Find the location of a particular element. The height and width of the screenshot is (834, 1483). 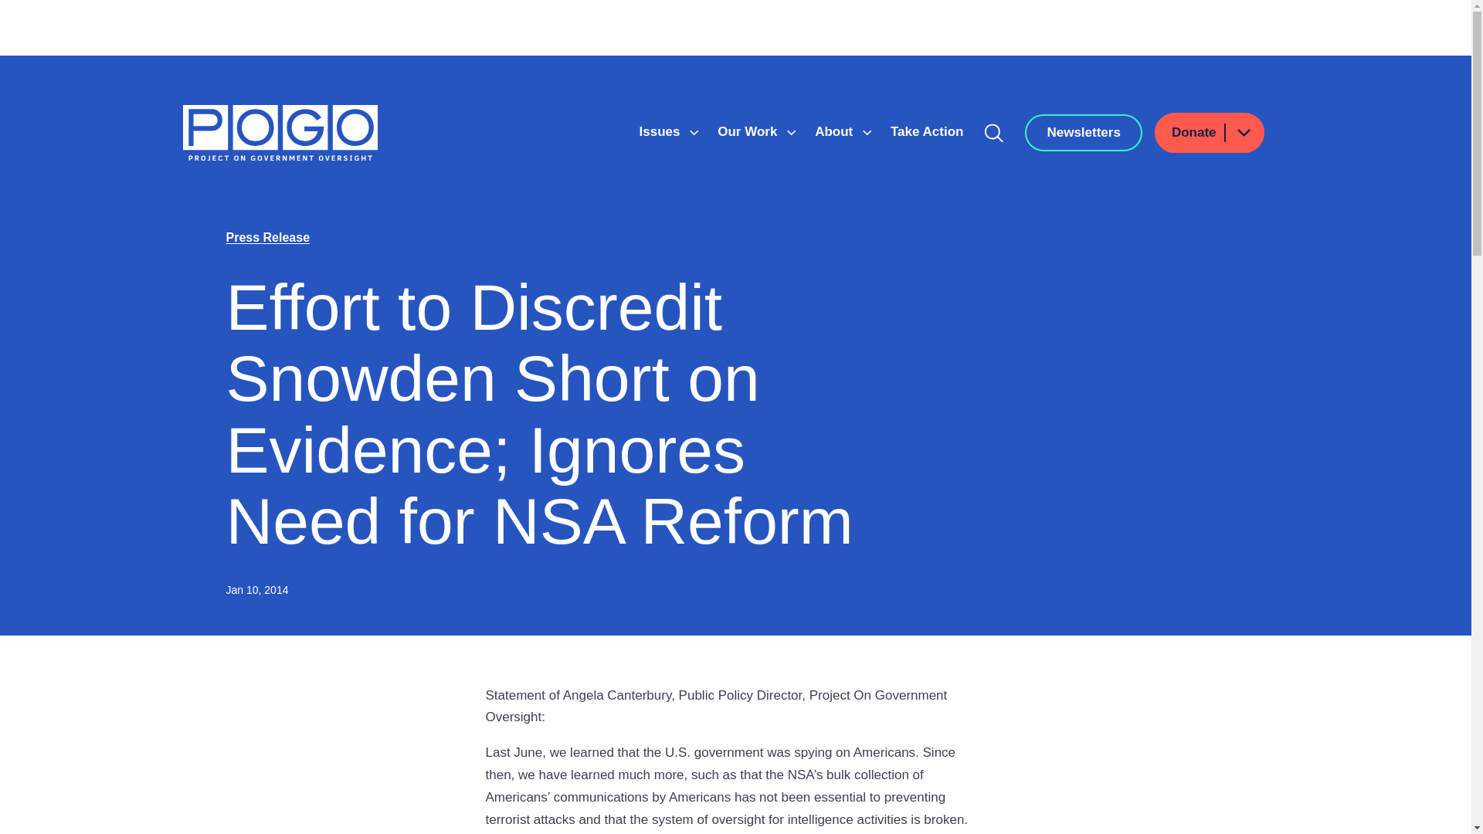

Our Work is located at coordinates (749, 131).